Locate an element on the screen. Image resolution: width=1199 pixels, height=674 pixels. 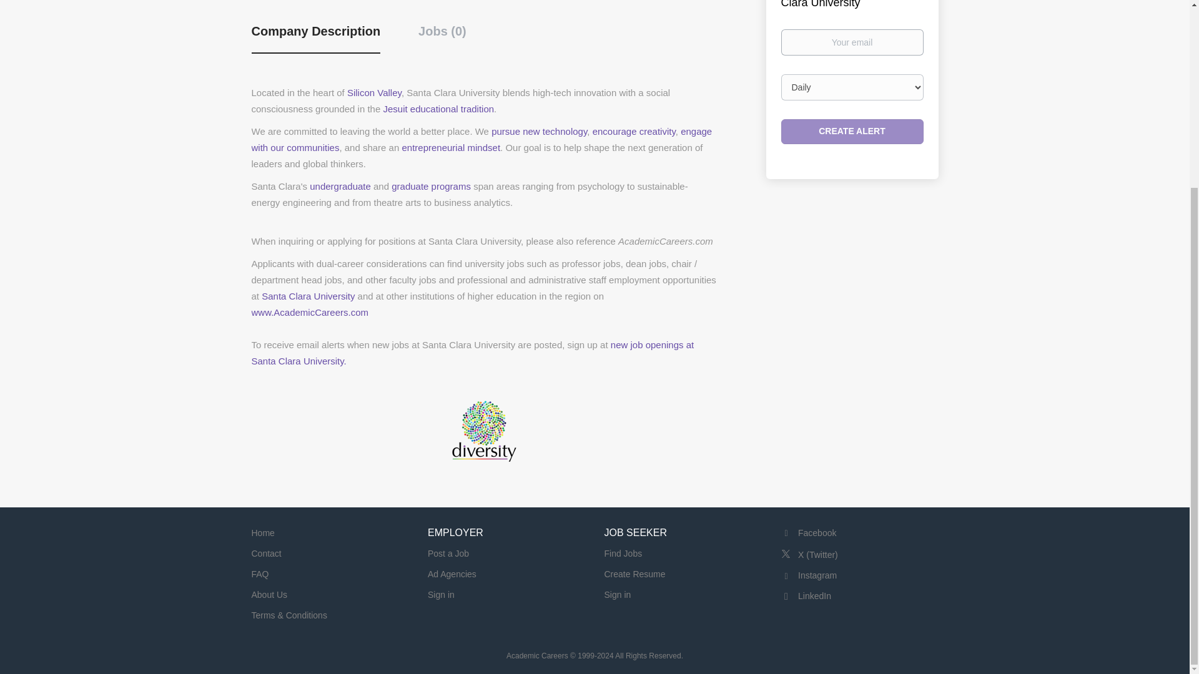
Jesuit educational tradition is located at coordinates (438, 109).